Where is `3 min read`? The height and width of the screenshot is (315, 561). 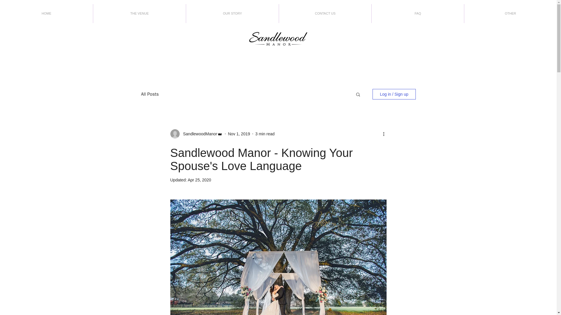
3 min read is located at coordinates (265, 134).